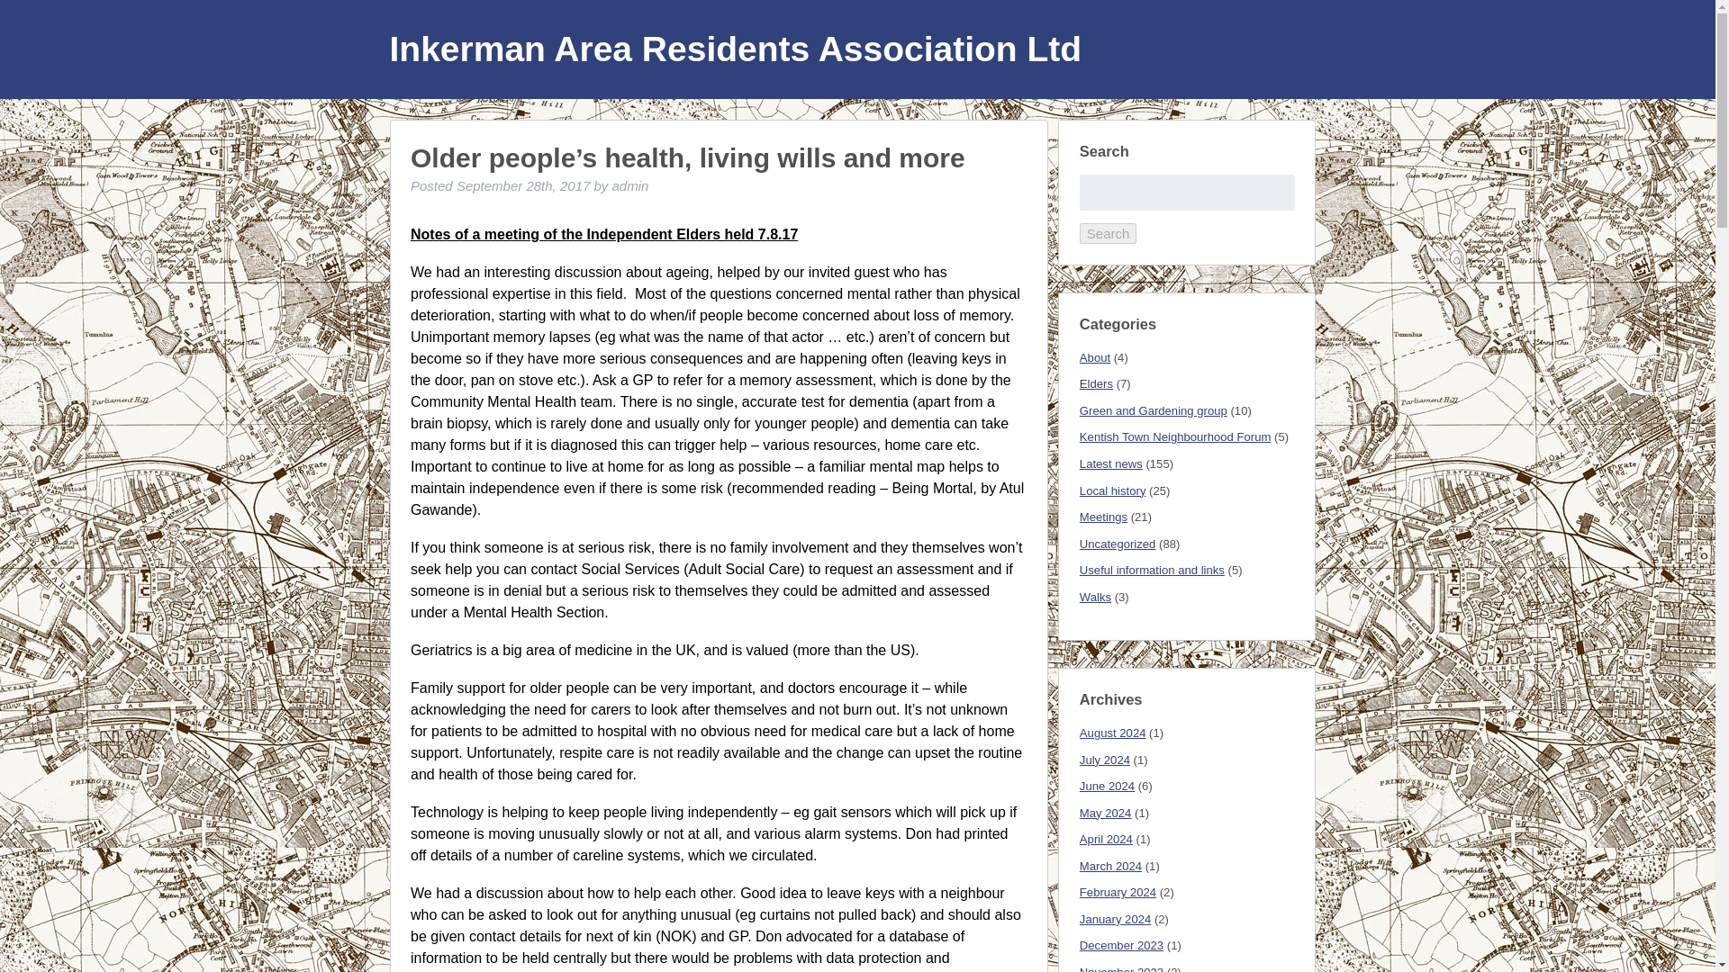  Describe the element at coordinates (1118, 892) in the screenshot. I see `February 2024` at that location.